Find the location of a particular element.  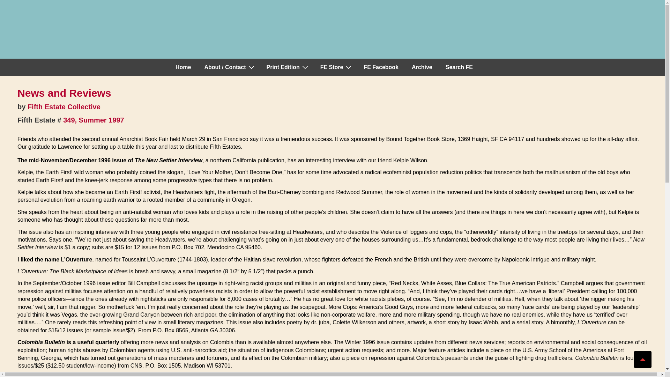

Print Edition is located at coordinates (287, 67).